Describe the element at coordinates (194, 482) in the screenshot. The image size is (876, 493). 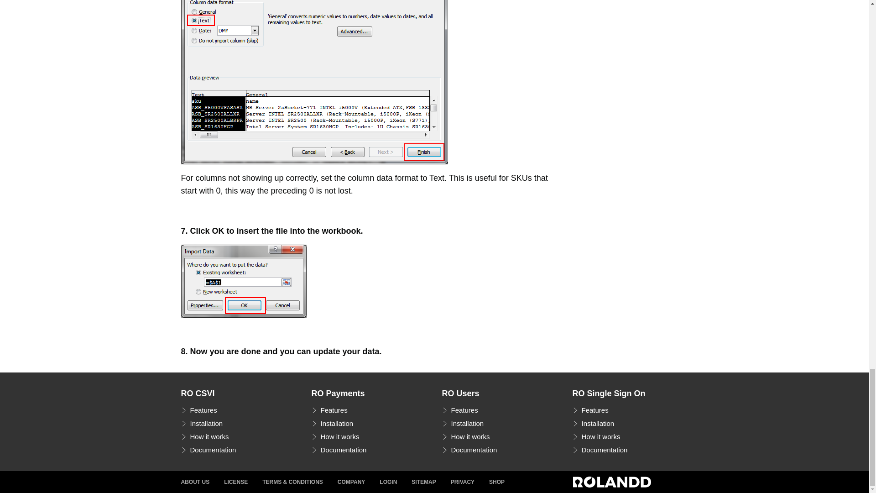
I see `ABOUT US` at that location.